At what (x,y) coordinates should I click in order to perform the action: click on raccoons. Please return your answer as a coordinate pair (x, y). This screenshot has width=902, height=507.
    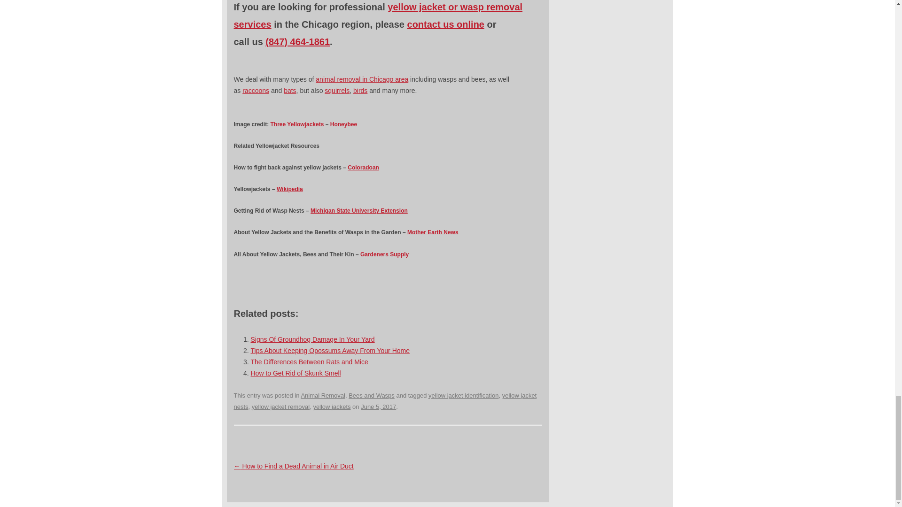
    Looking at the image, I should click on (256, 90).